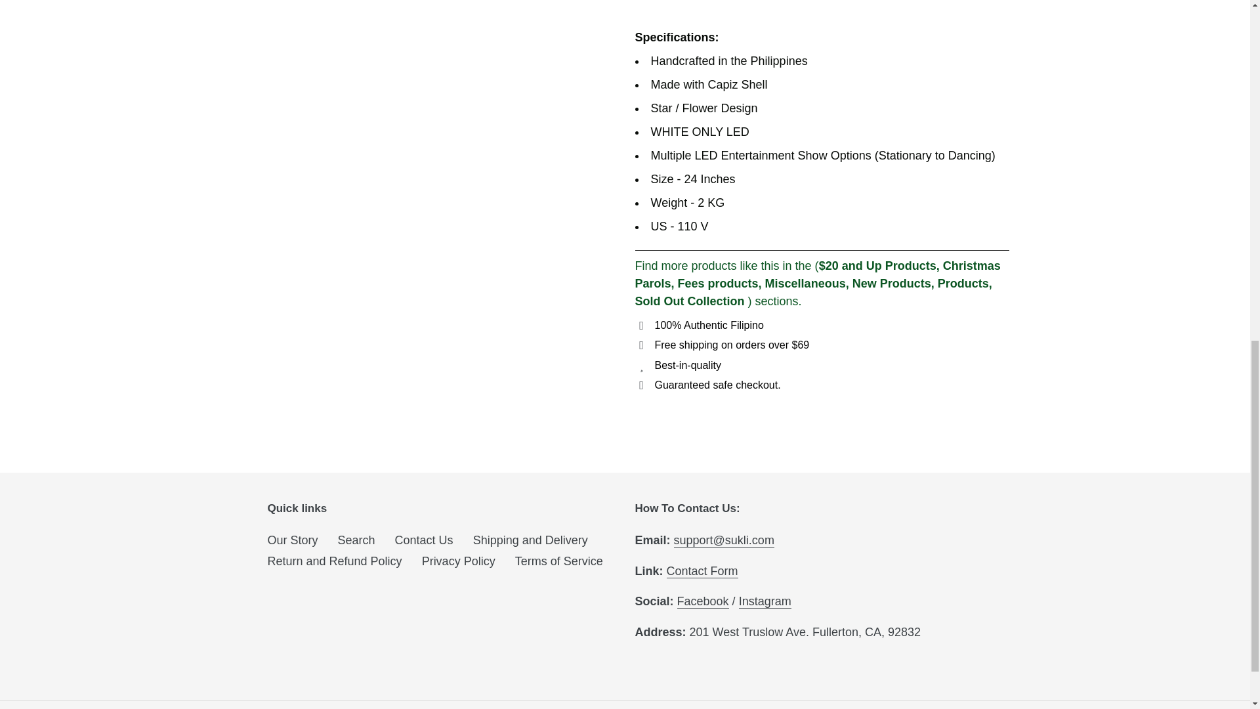 This screenshot has width=1260, height=709. I want to click on YouTube video player, so click(738, 9).